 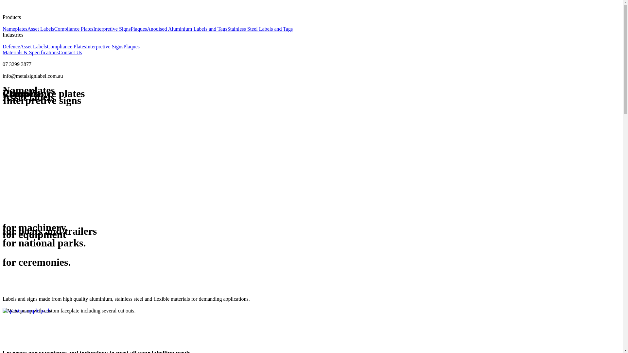 I want to click on Defence, so click(x=11, y=46).